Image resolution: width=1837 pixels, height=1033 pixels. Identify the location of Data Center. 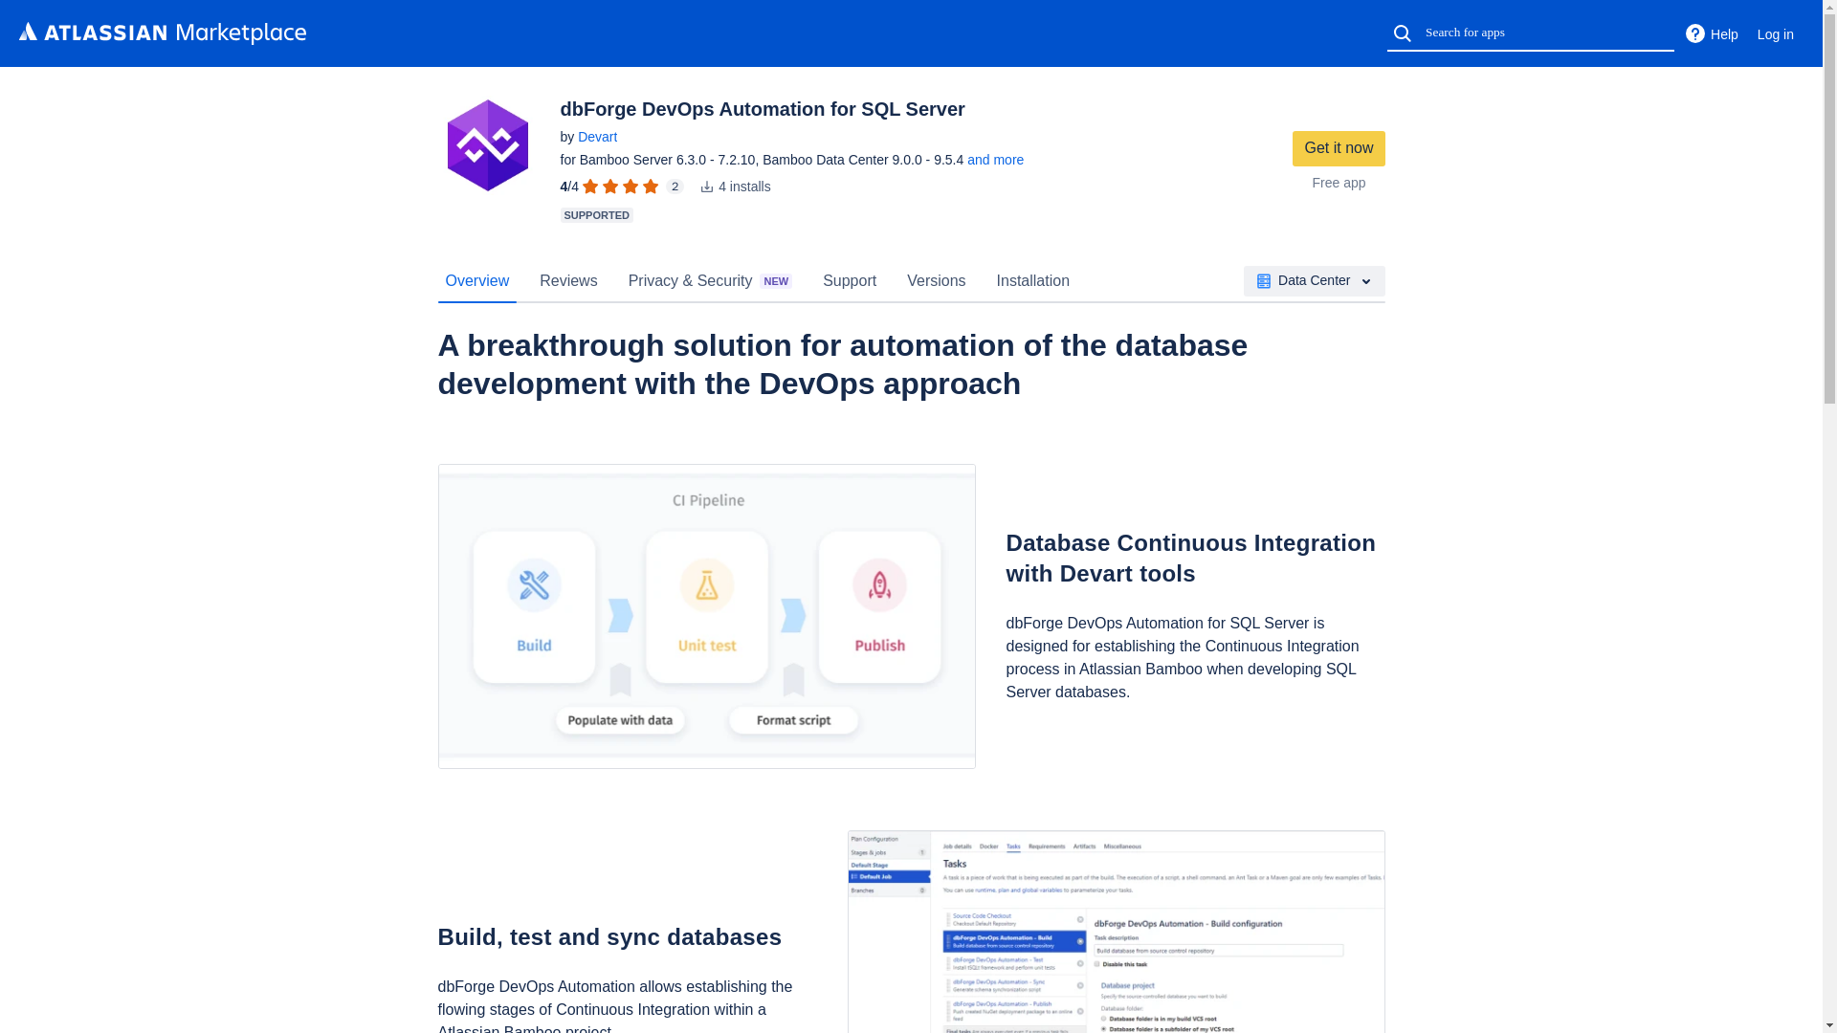
(1314, 280).